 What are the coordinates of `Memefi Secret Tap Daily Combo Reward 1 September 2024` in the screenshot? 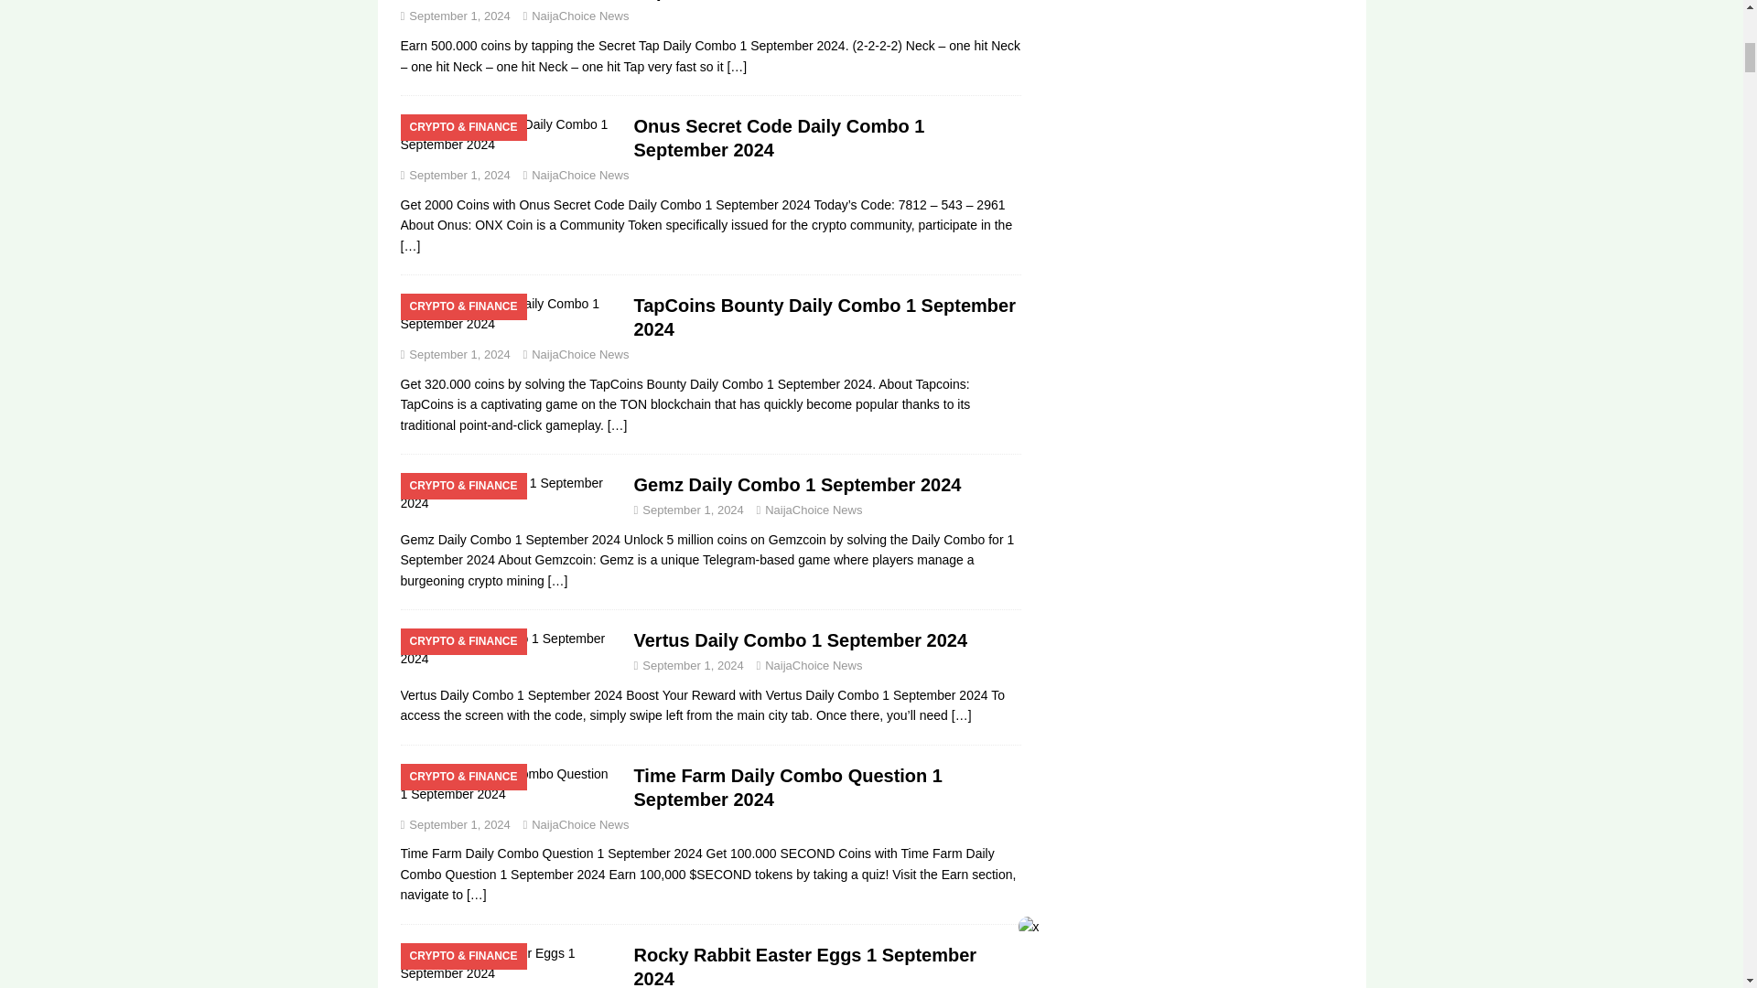 It's located at (737, 66).